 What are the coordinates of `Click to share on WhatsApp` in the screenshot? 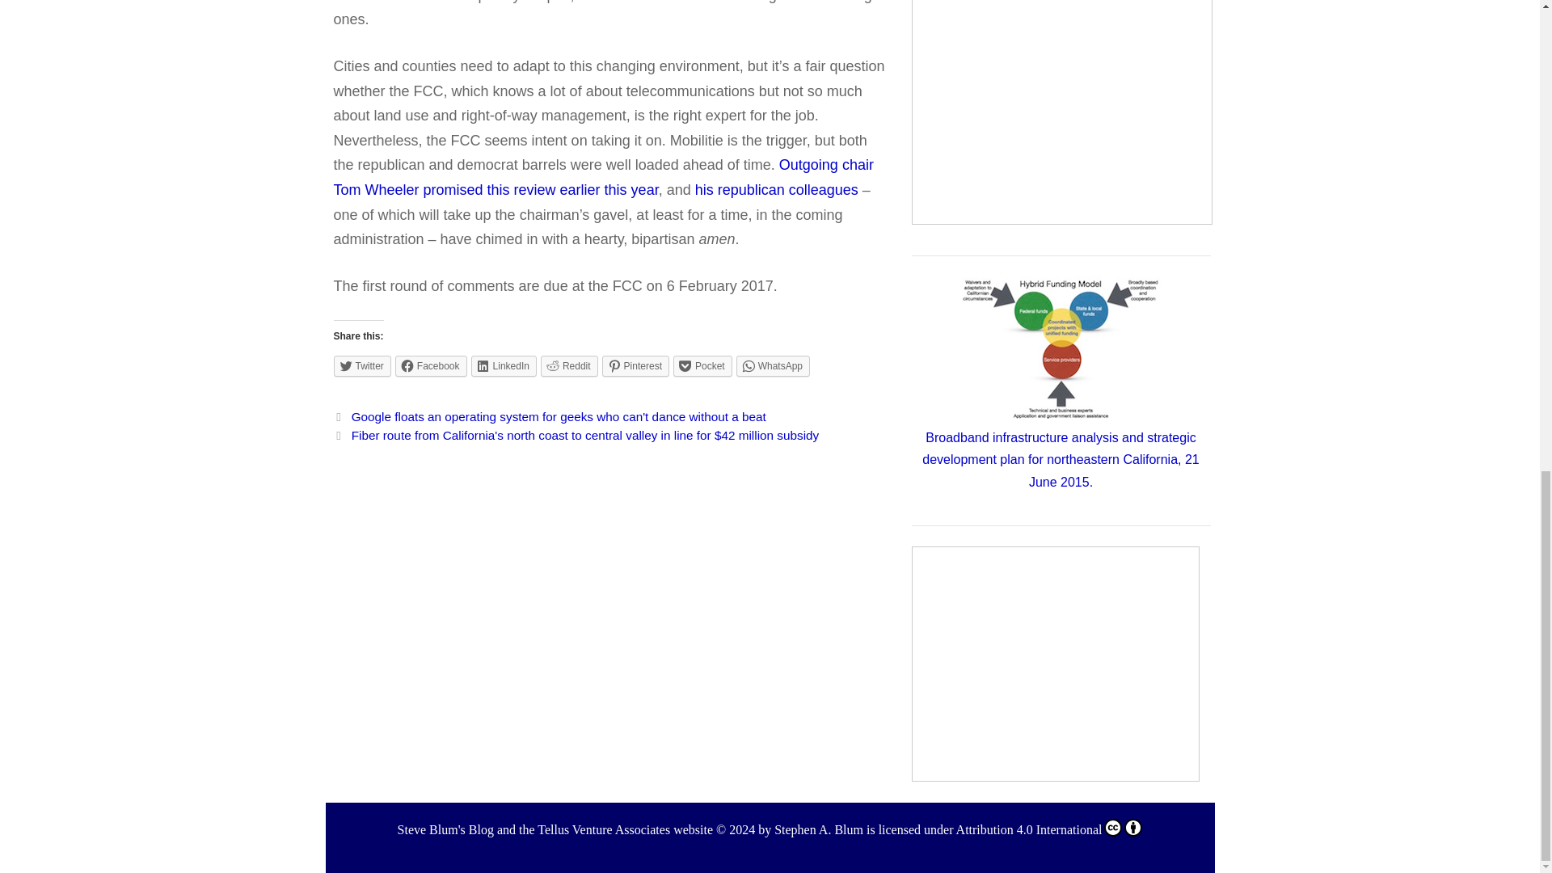 It's located at (773, 365).